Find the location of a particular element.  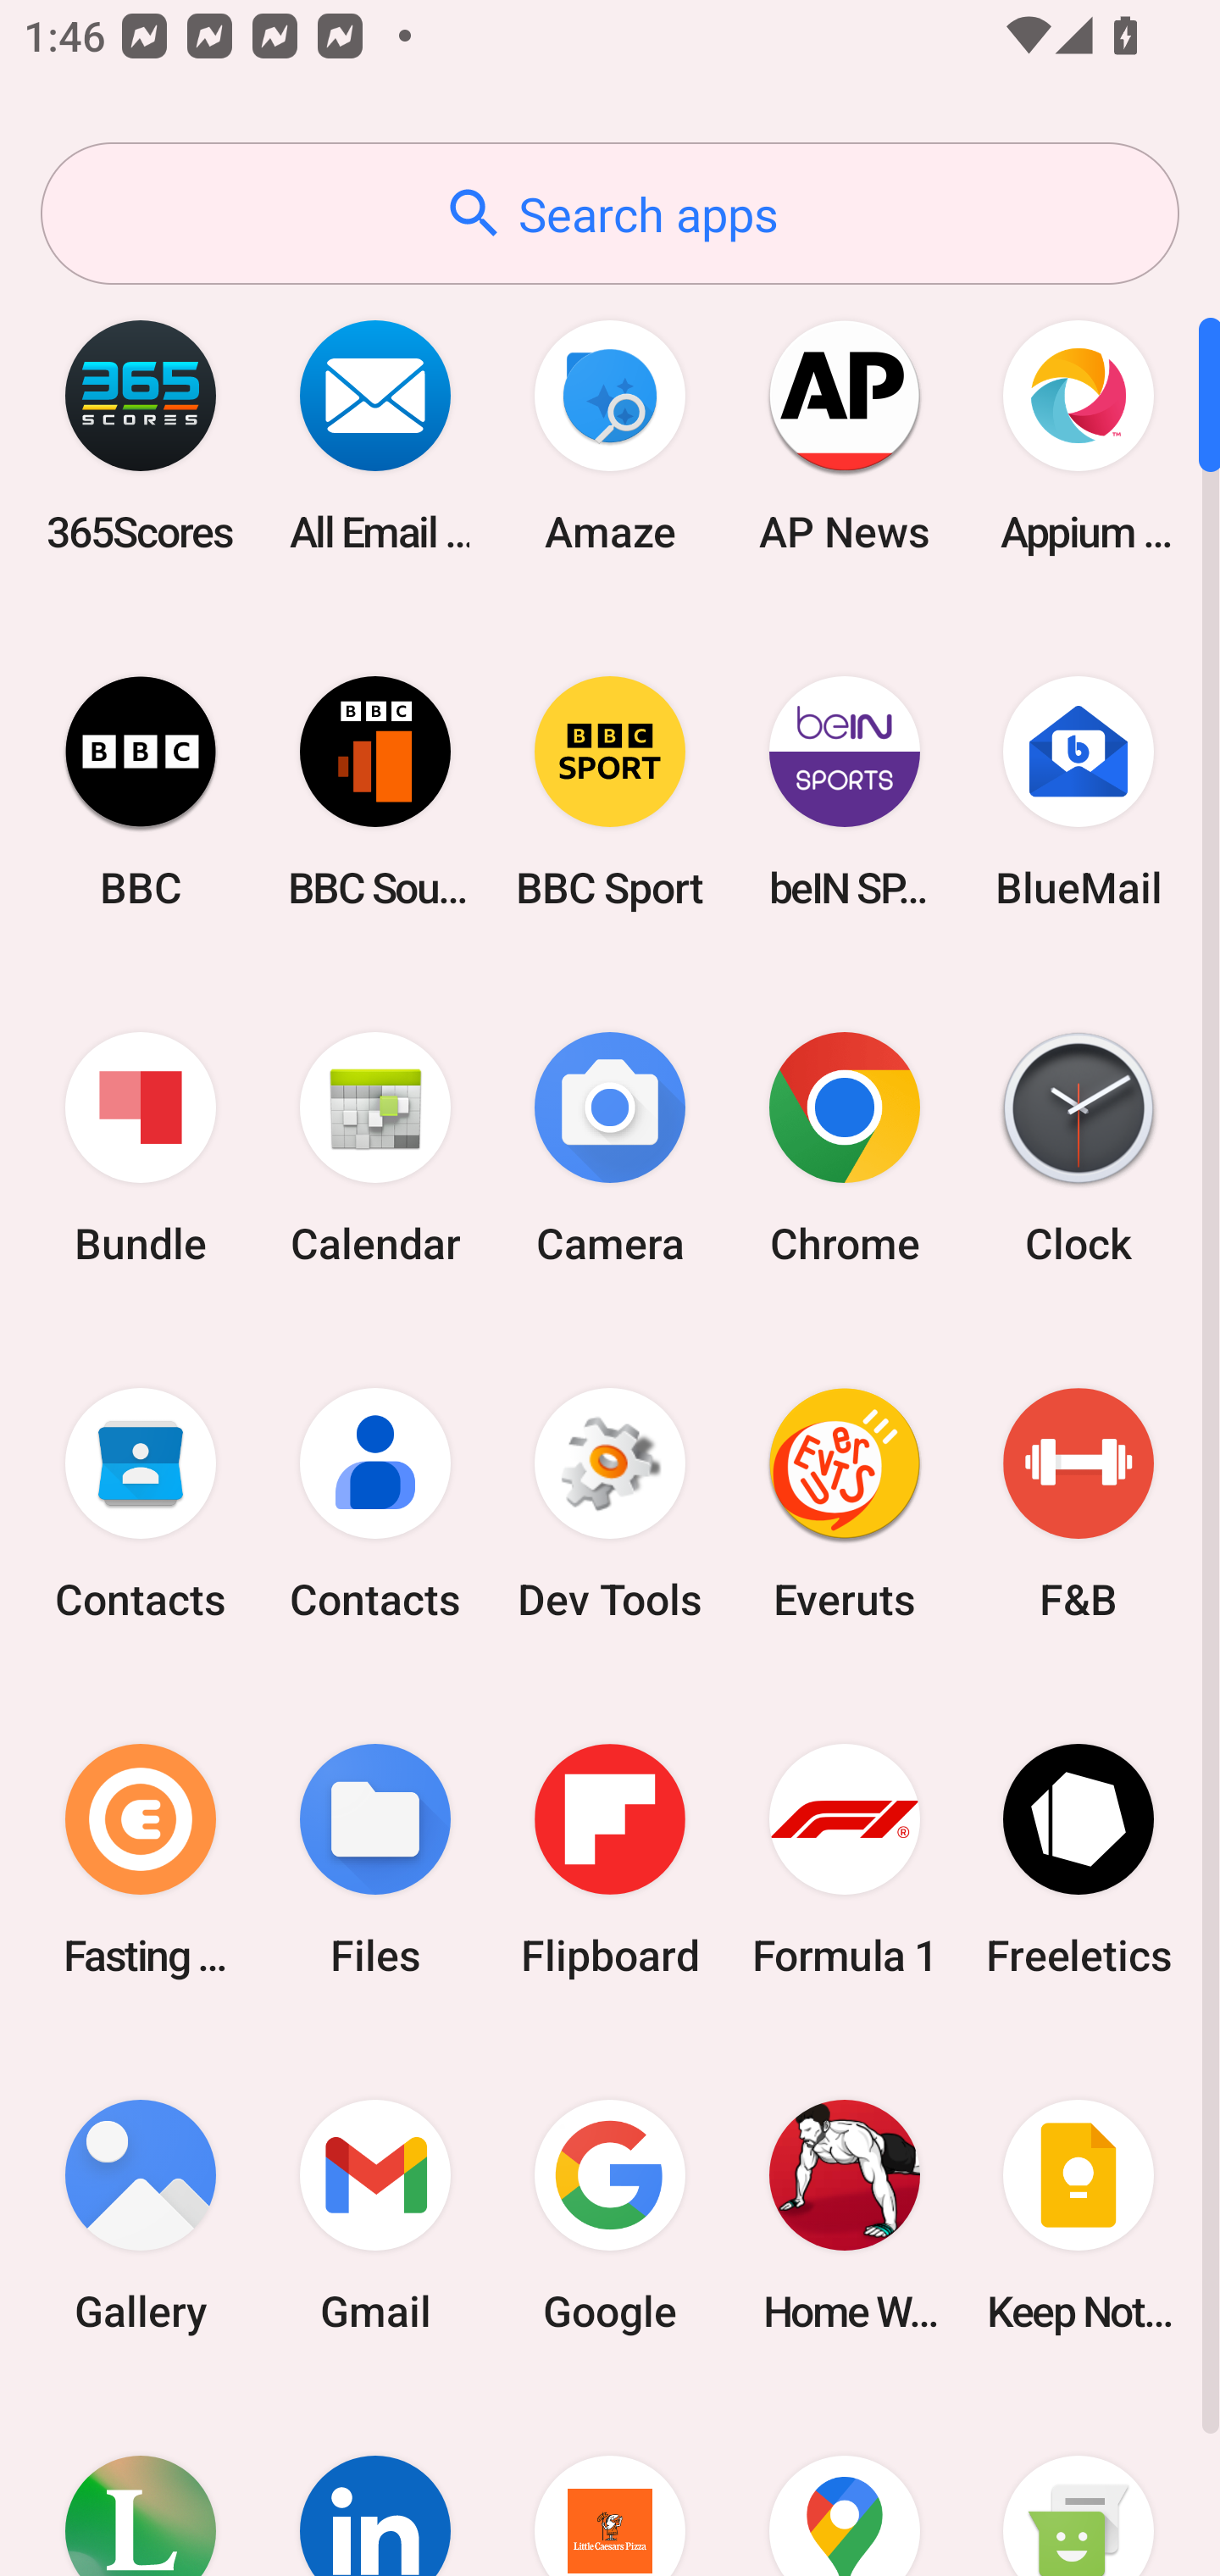

Home Workout is located at coordinates (844, 2215).